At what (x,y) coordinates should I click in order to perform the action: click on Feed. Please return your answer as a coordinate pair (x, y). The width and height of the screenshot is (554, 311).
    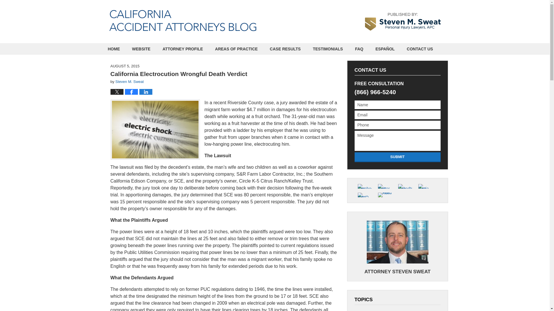
    Looking at the image, I should click on (384, 195).